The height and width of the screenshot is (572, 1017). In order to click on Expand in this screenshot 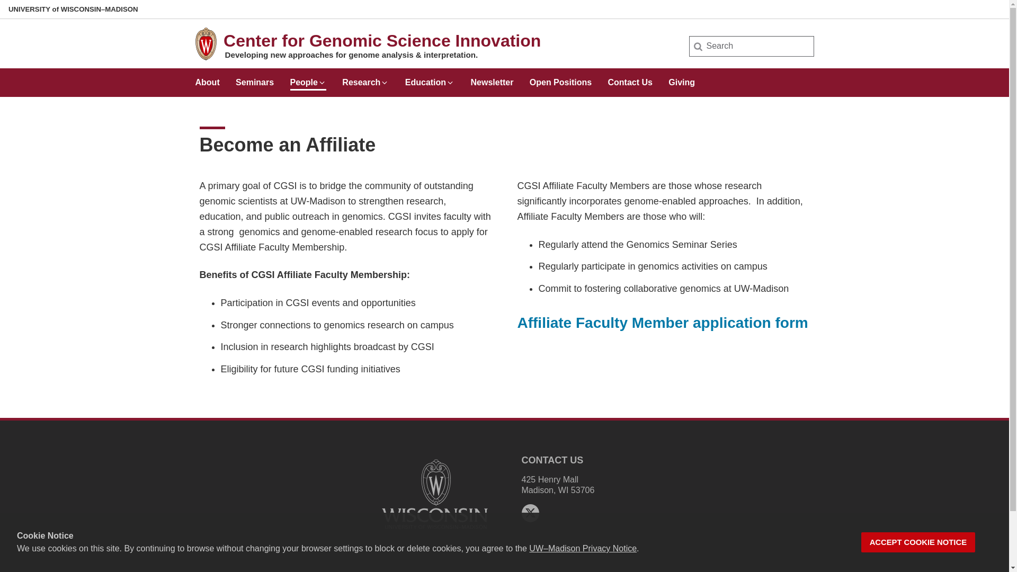, I will do `click(385, 83)`.